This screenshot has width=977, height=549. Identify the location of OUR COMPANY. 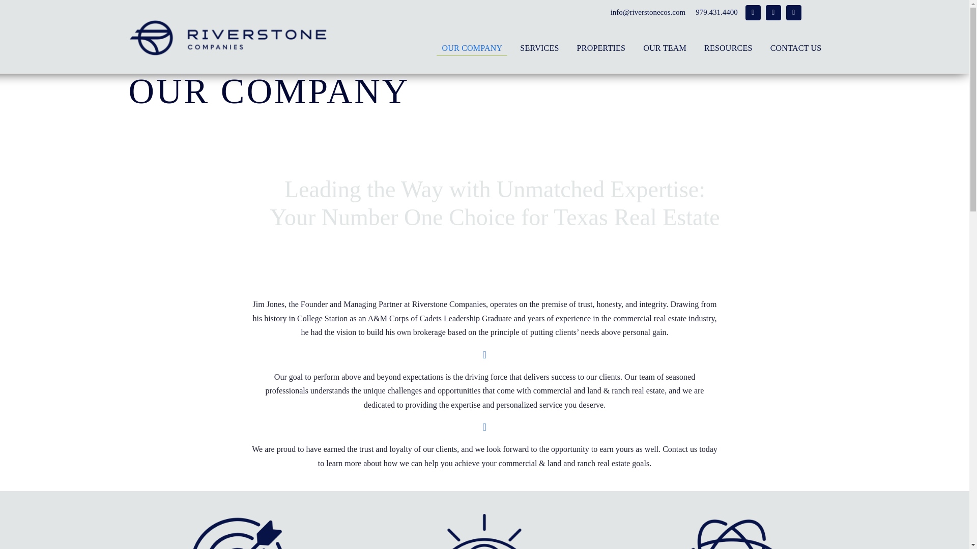
(472, 50).